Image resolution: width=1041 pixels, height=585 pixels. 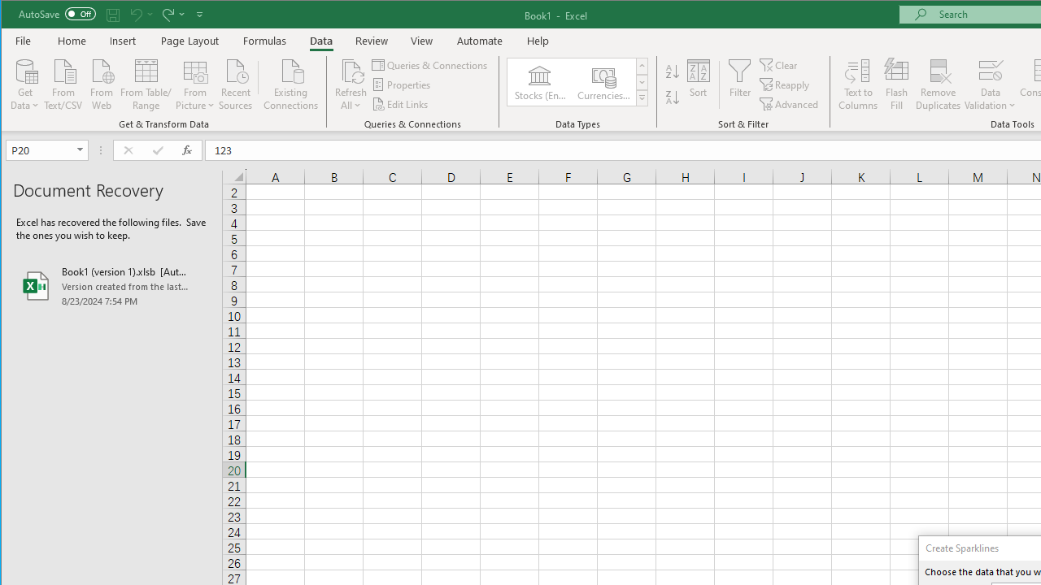 I want to click on AutomationID: ConvertToLinkedEntity, so click(x=578, y=82).